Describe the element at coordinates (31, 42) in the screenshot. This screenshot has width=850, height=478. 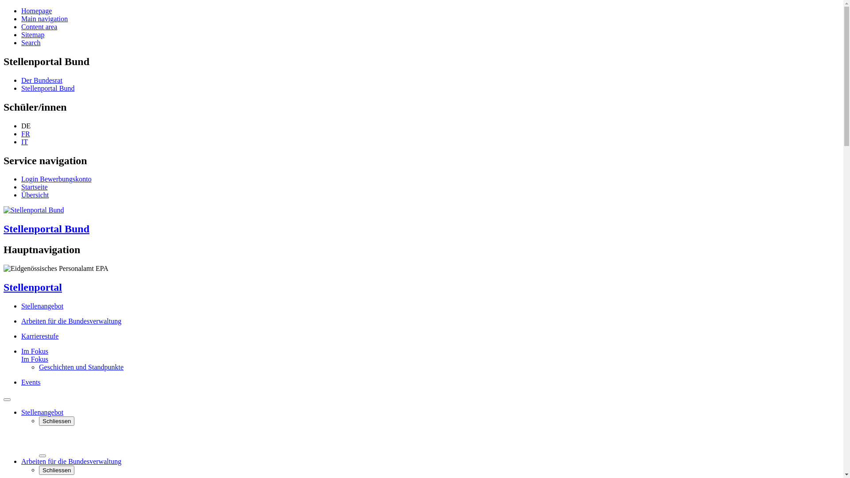
I see `Search` at that location.